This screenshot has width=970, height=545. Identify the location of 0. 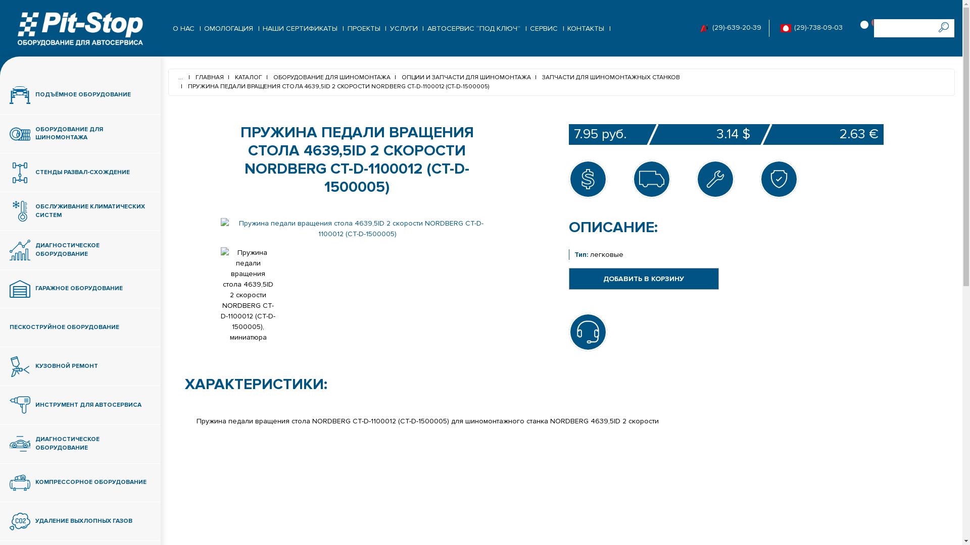
(867, 28).